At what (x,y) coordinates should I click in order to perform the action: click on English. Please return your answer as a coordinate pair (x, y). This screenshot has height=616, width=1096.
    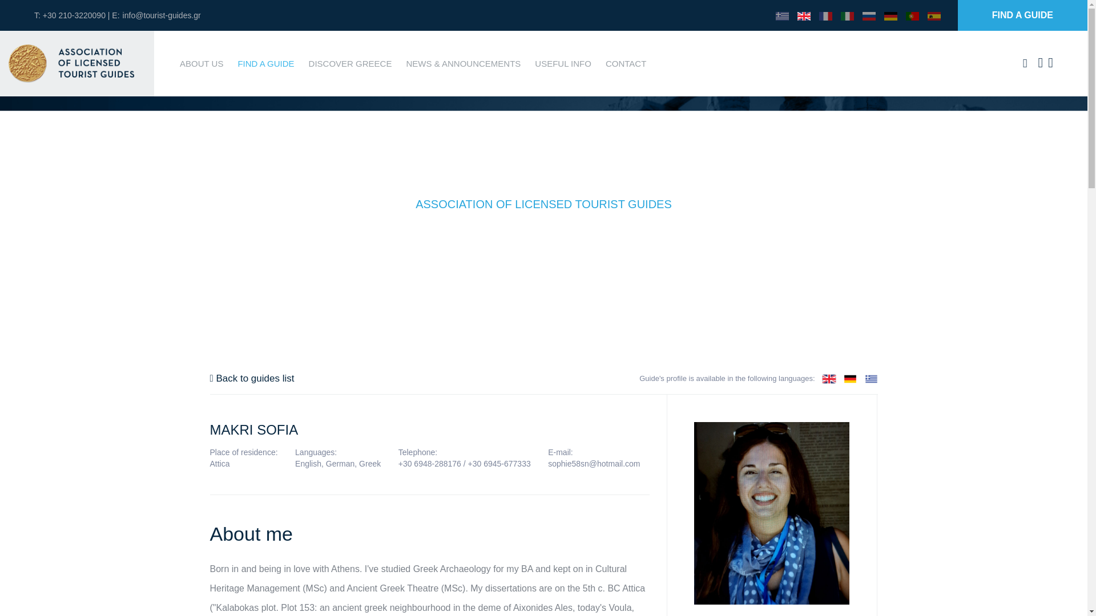
    Looking at the image, I should click on (804, 15).